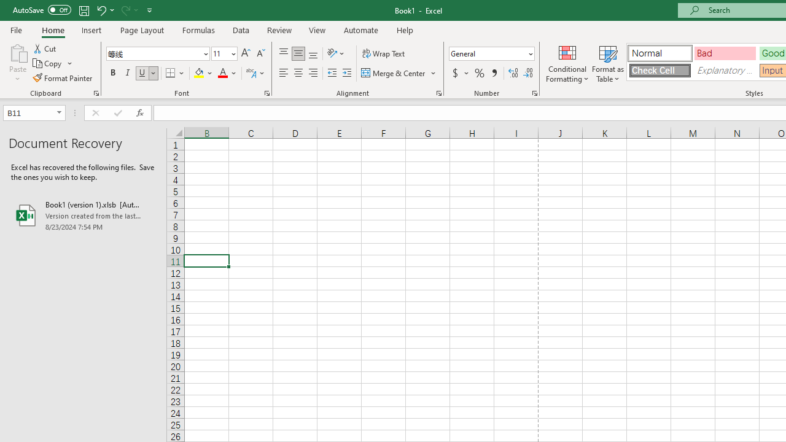 Image resolution: width=786 pixels, height=442 pixels. Describe the element at coordinates (394, 74) in the screenshot. I see `Merge & Center` at that location.